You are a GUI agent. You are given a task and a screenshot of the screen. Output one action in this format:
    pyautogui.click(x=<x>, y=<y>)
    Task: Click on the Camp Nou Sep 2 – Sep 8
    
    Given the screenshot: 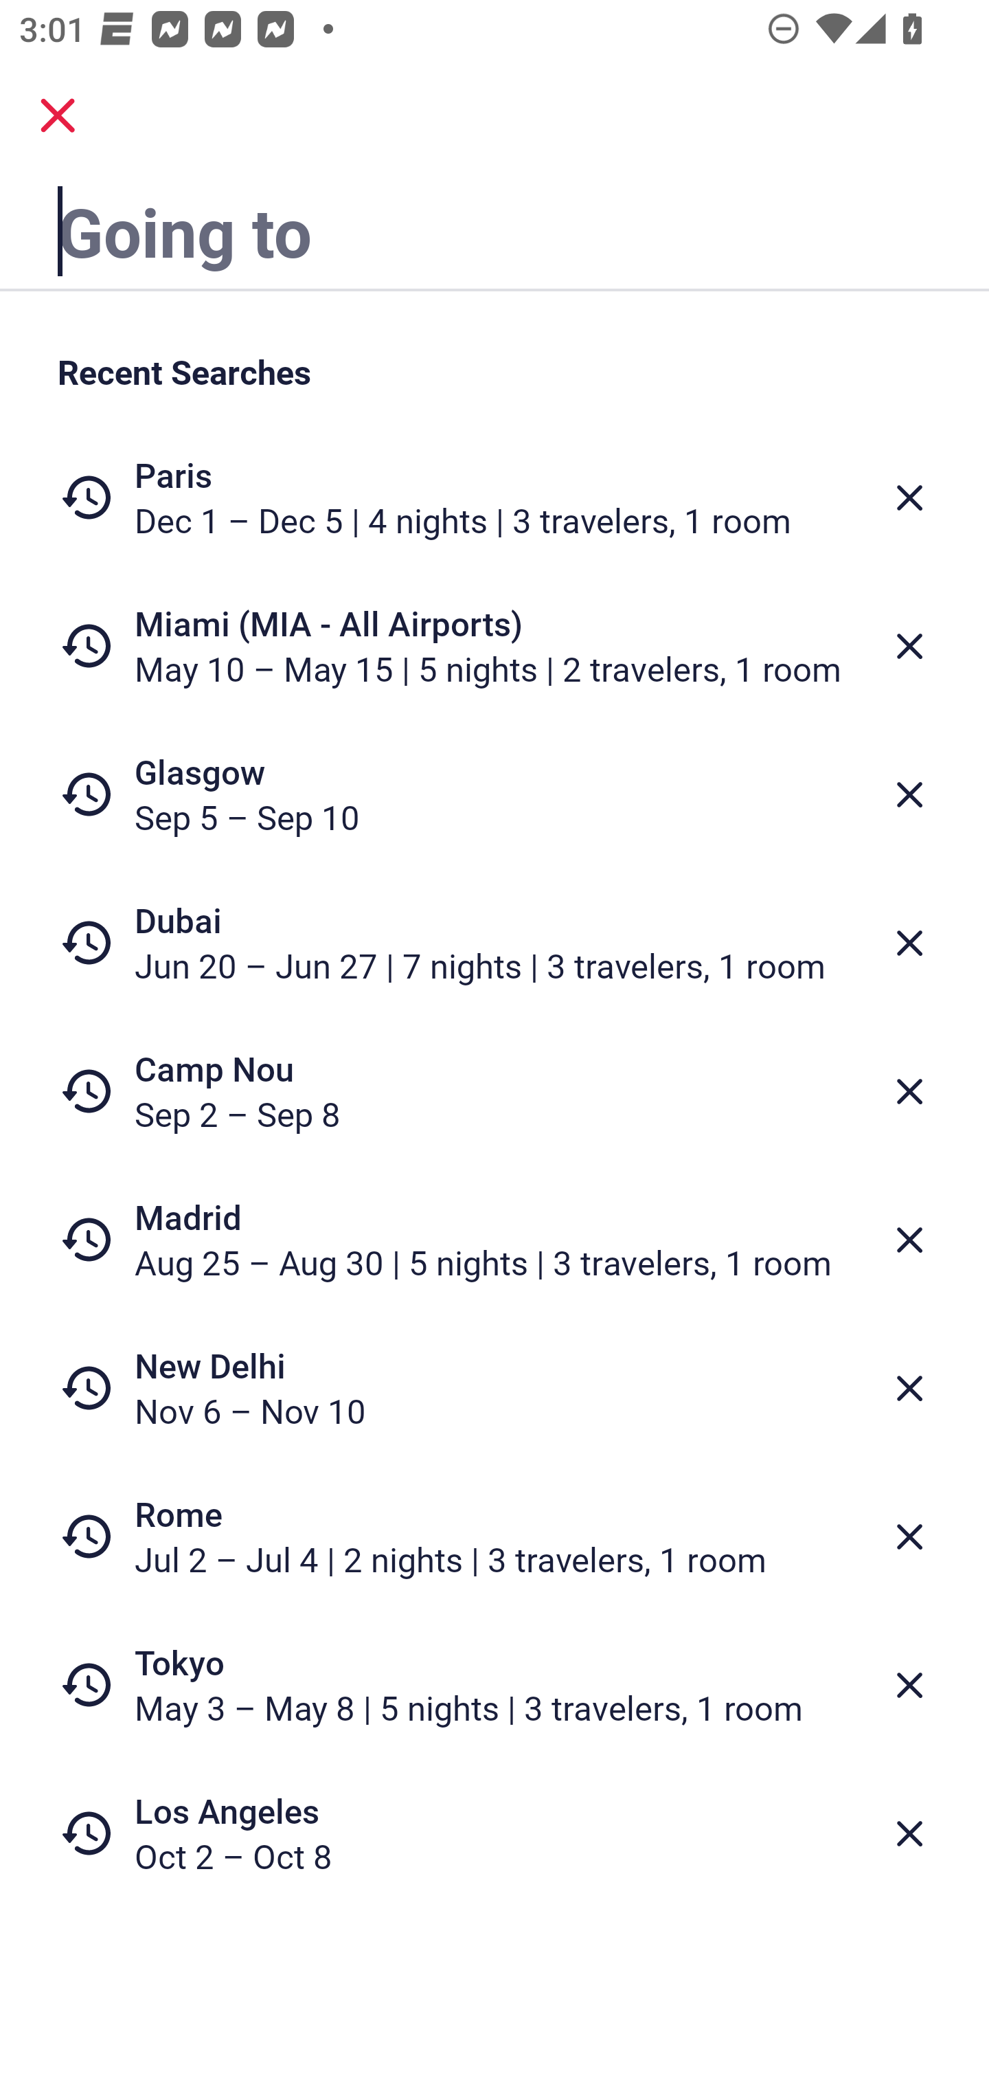 What is the action you would take?
    pyautogui.click(x=494, y=1091)
    